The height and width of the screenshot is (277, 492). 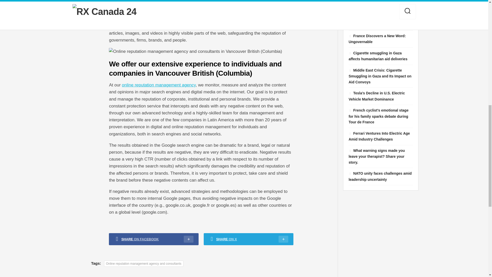 I want to click on SHARE ON X, so click(x=248, y=239).